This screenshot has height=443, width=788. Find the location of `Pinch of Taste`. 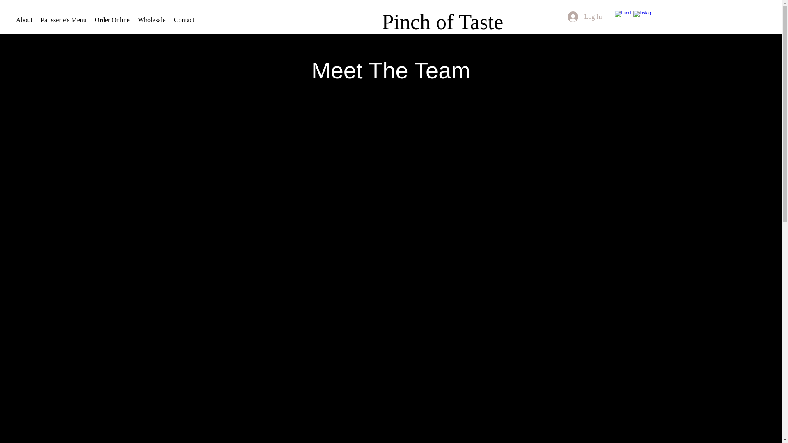

Pinch of Taste is located at coordinates (442, 22).